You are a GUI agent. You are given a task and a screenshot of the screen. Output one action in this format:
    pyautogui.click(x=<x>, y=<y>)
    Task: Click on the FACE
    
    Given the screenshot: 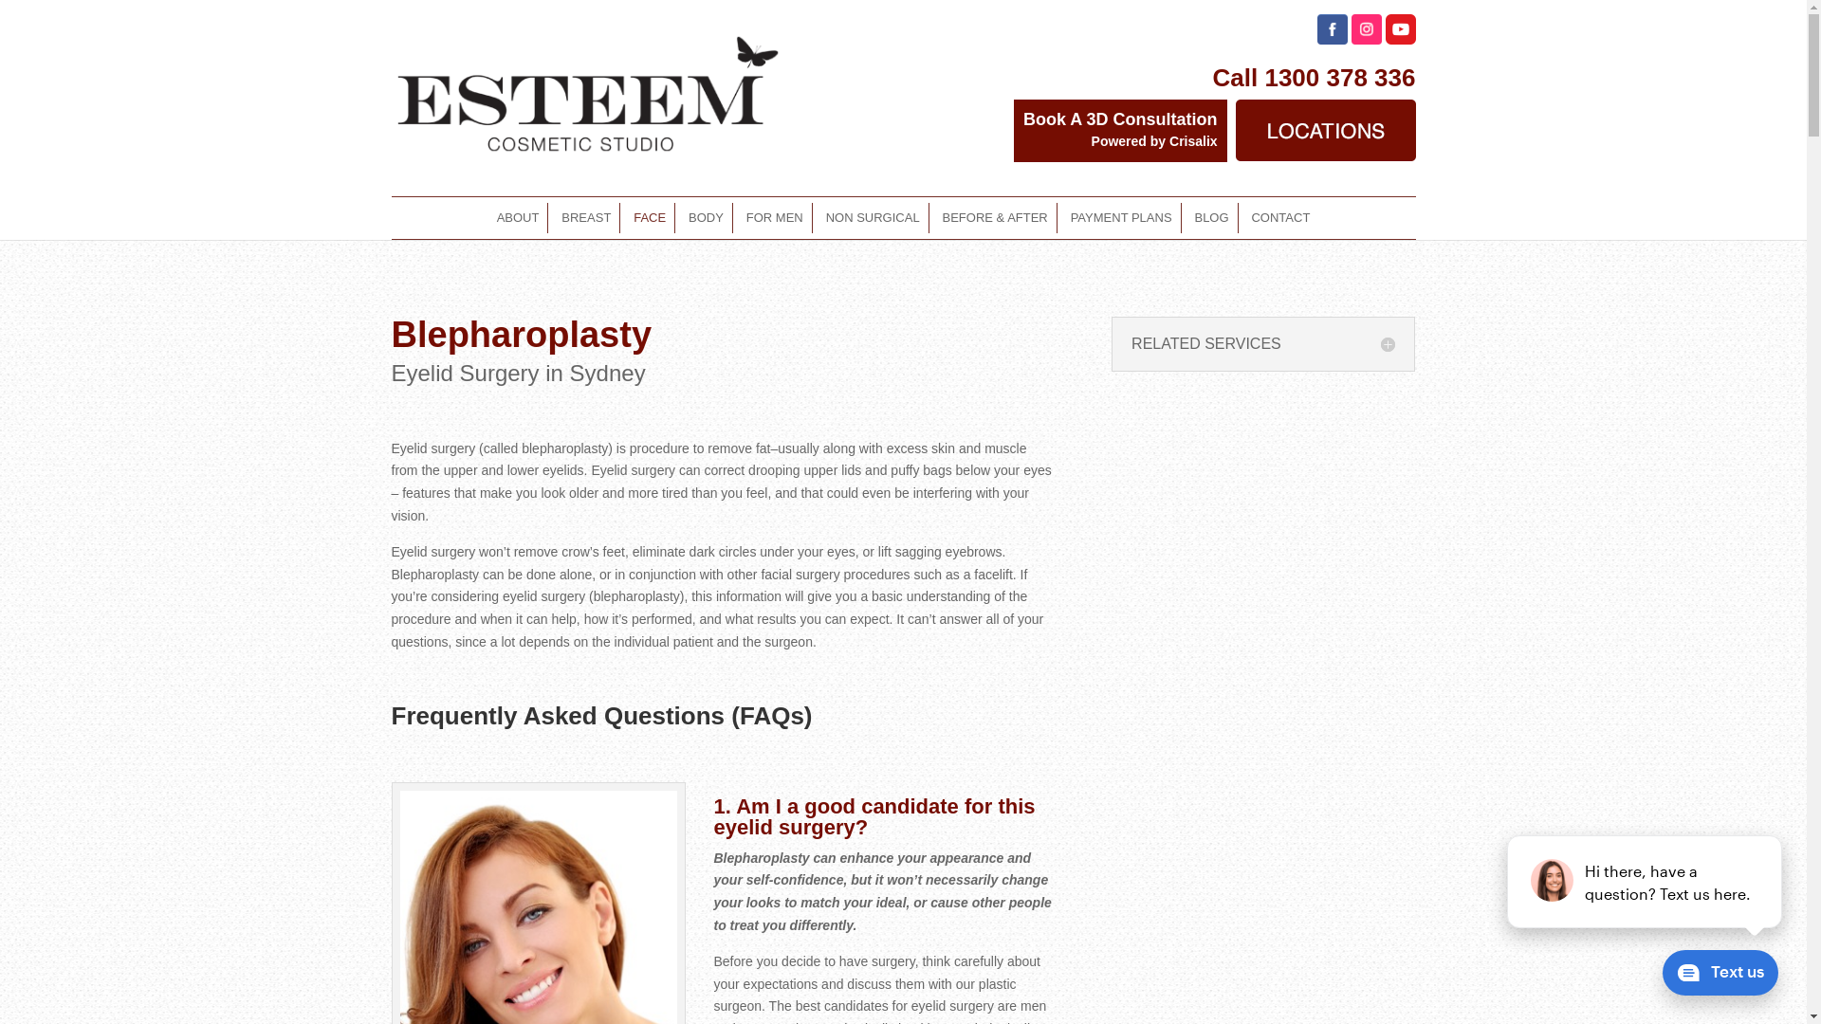 What is the action you would take?
    pyautogui.click(x=650, y=218)
    